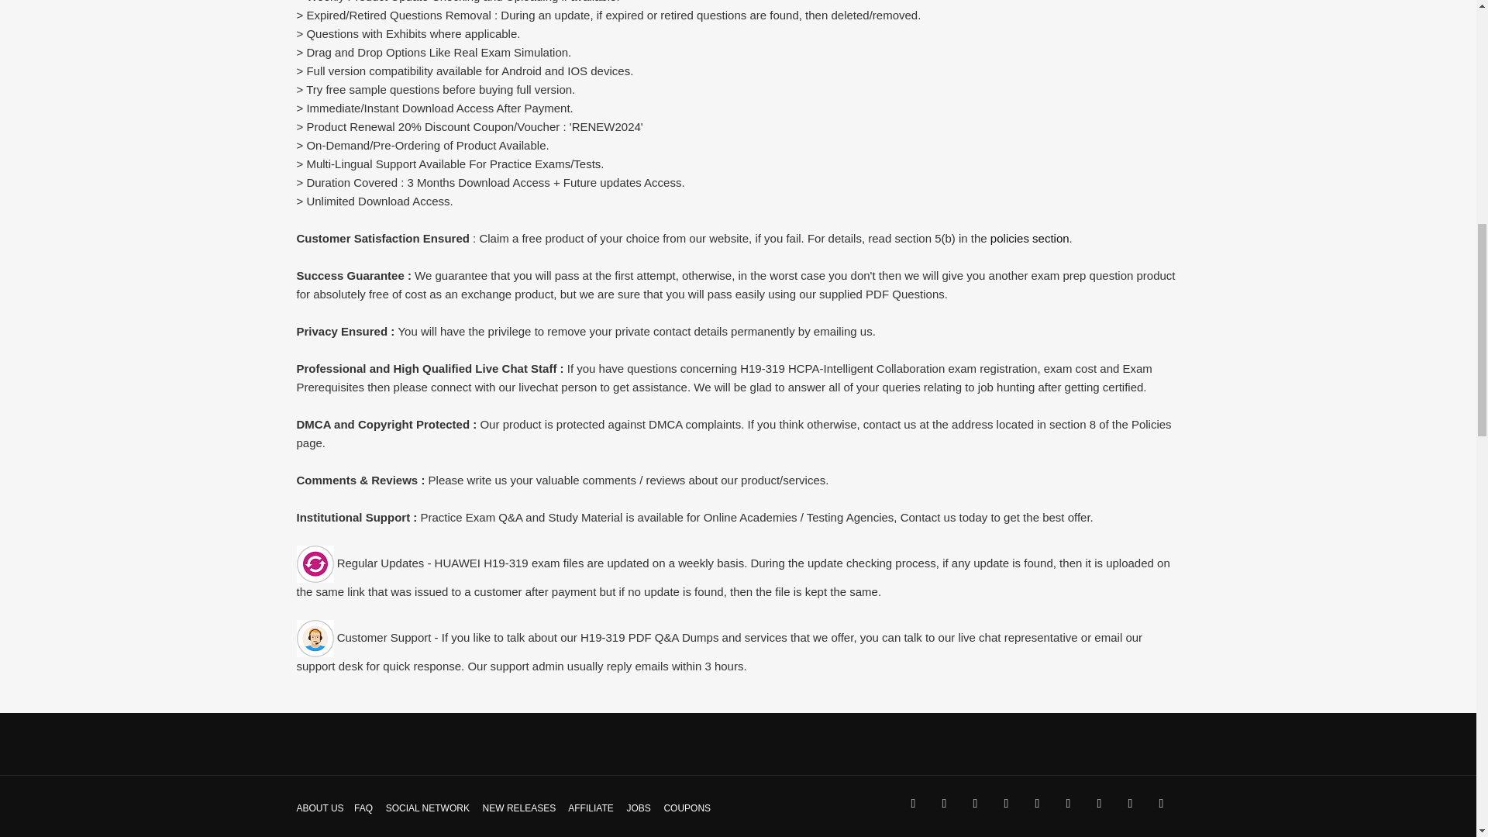 The height and width of the screenshot is (837, 1488). Describe the element at coordinates (519, 808) in the screenshot. I see `NEW RELEASES` at that location.